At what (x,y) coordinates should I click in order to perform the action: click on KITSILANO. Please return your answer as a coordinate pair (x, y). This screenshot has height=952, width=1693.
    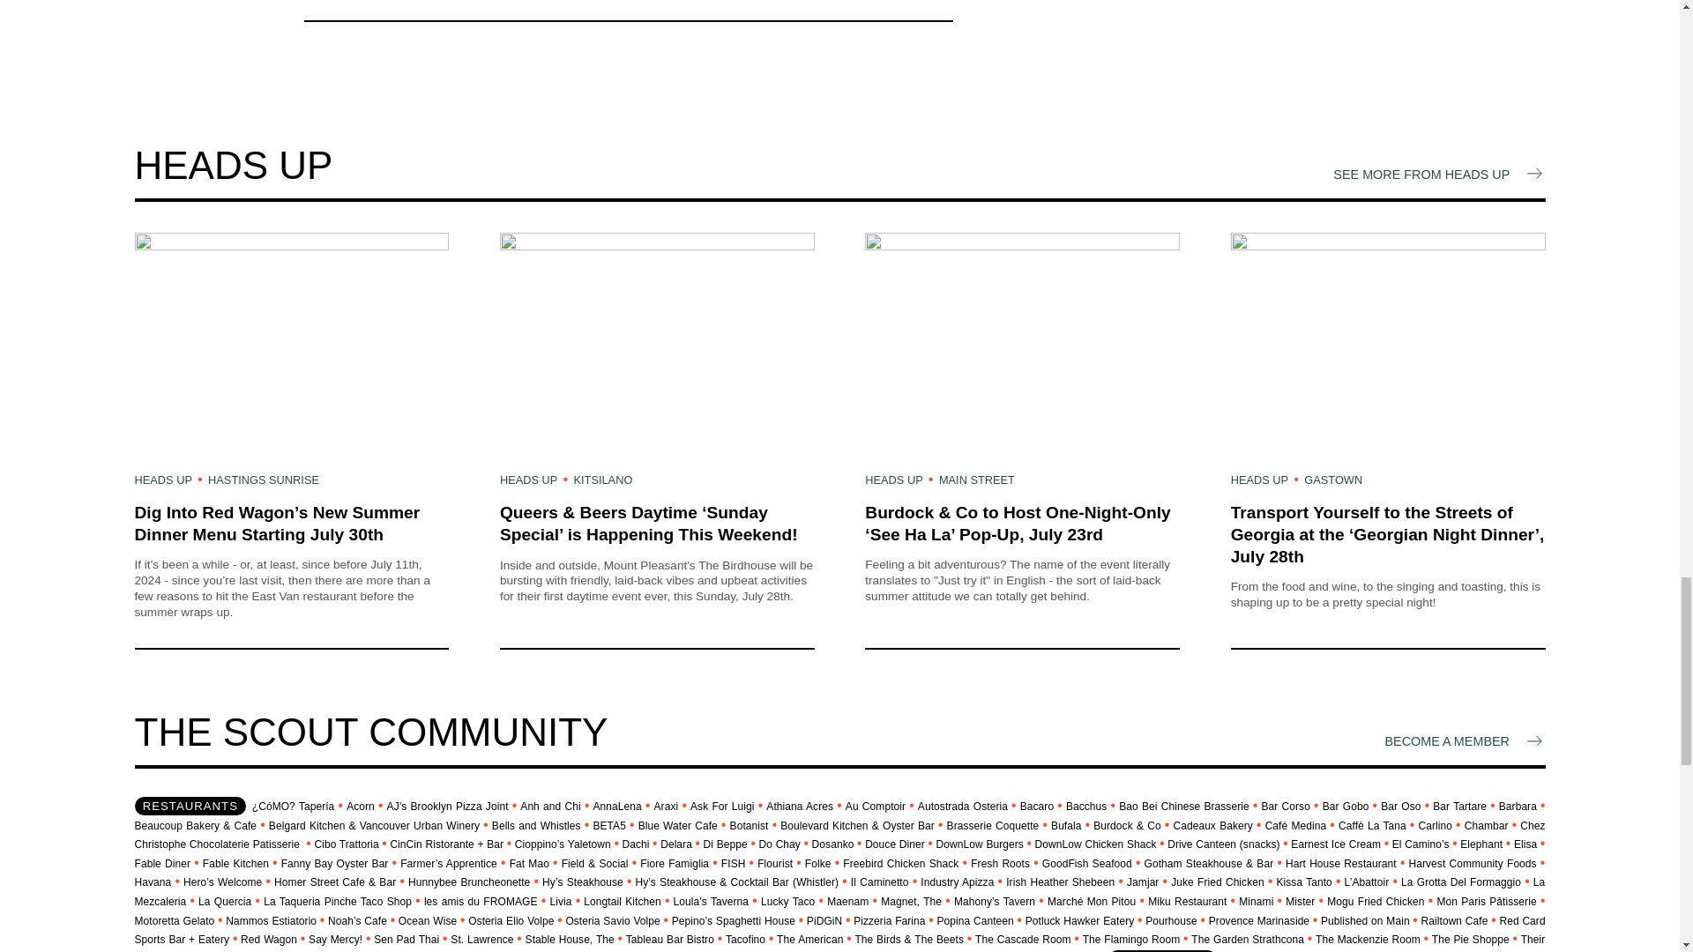
    Looking at the image, I should click on (602, 480).